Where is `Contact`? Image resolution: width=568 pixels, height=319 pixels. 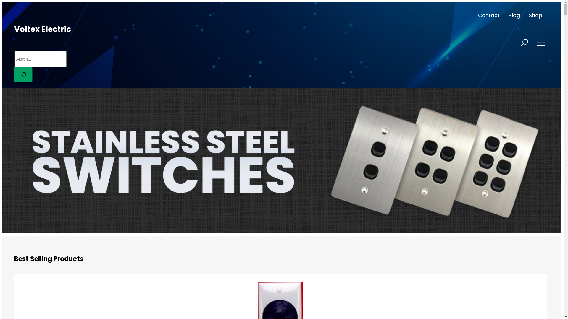
Contact is located at coordinates (489, 15).